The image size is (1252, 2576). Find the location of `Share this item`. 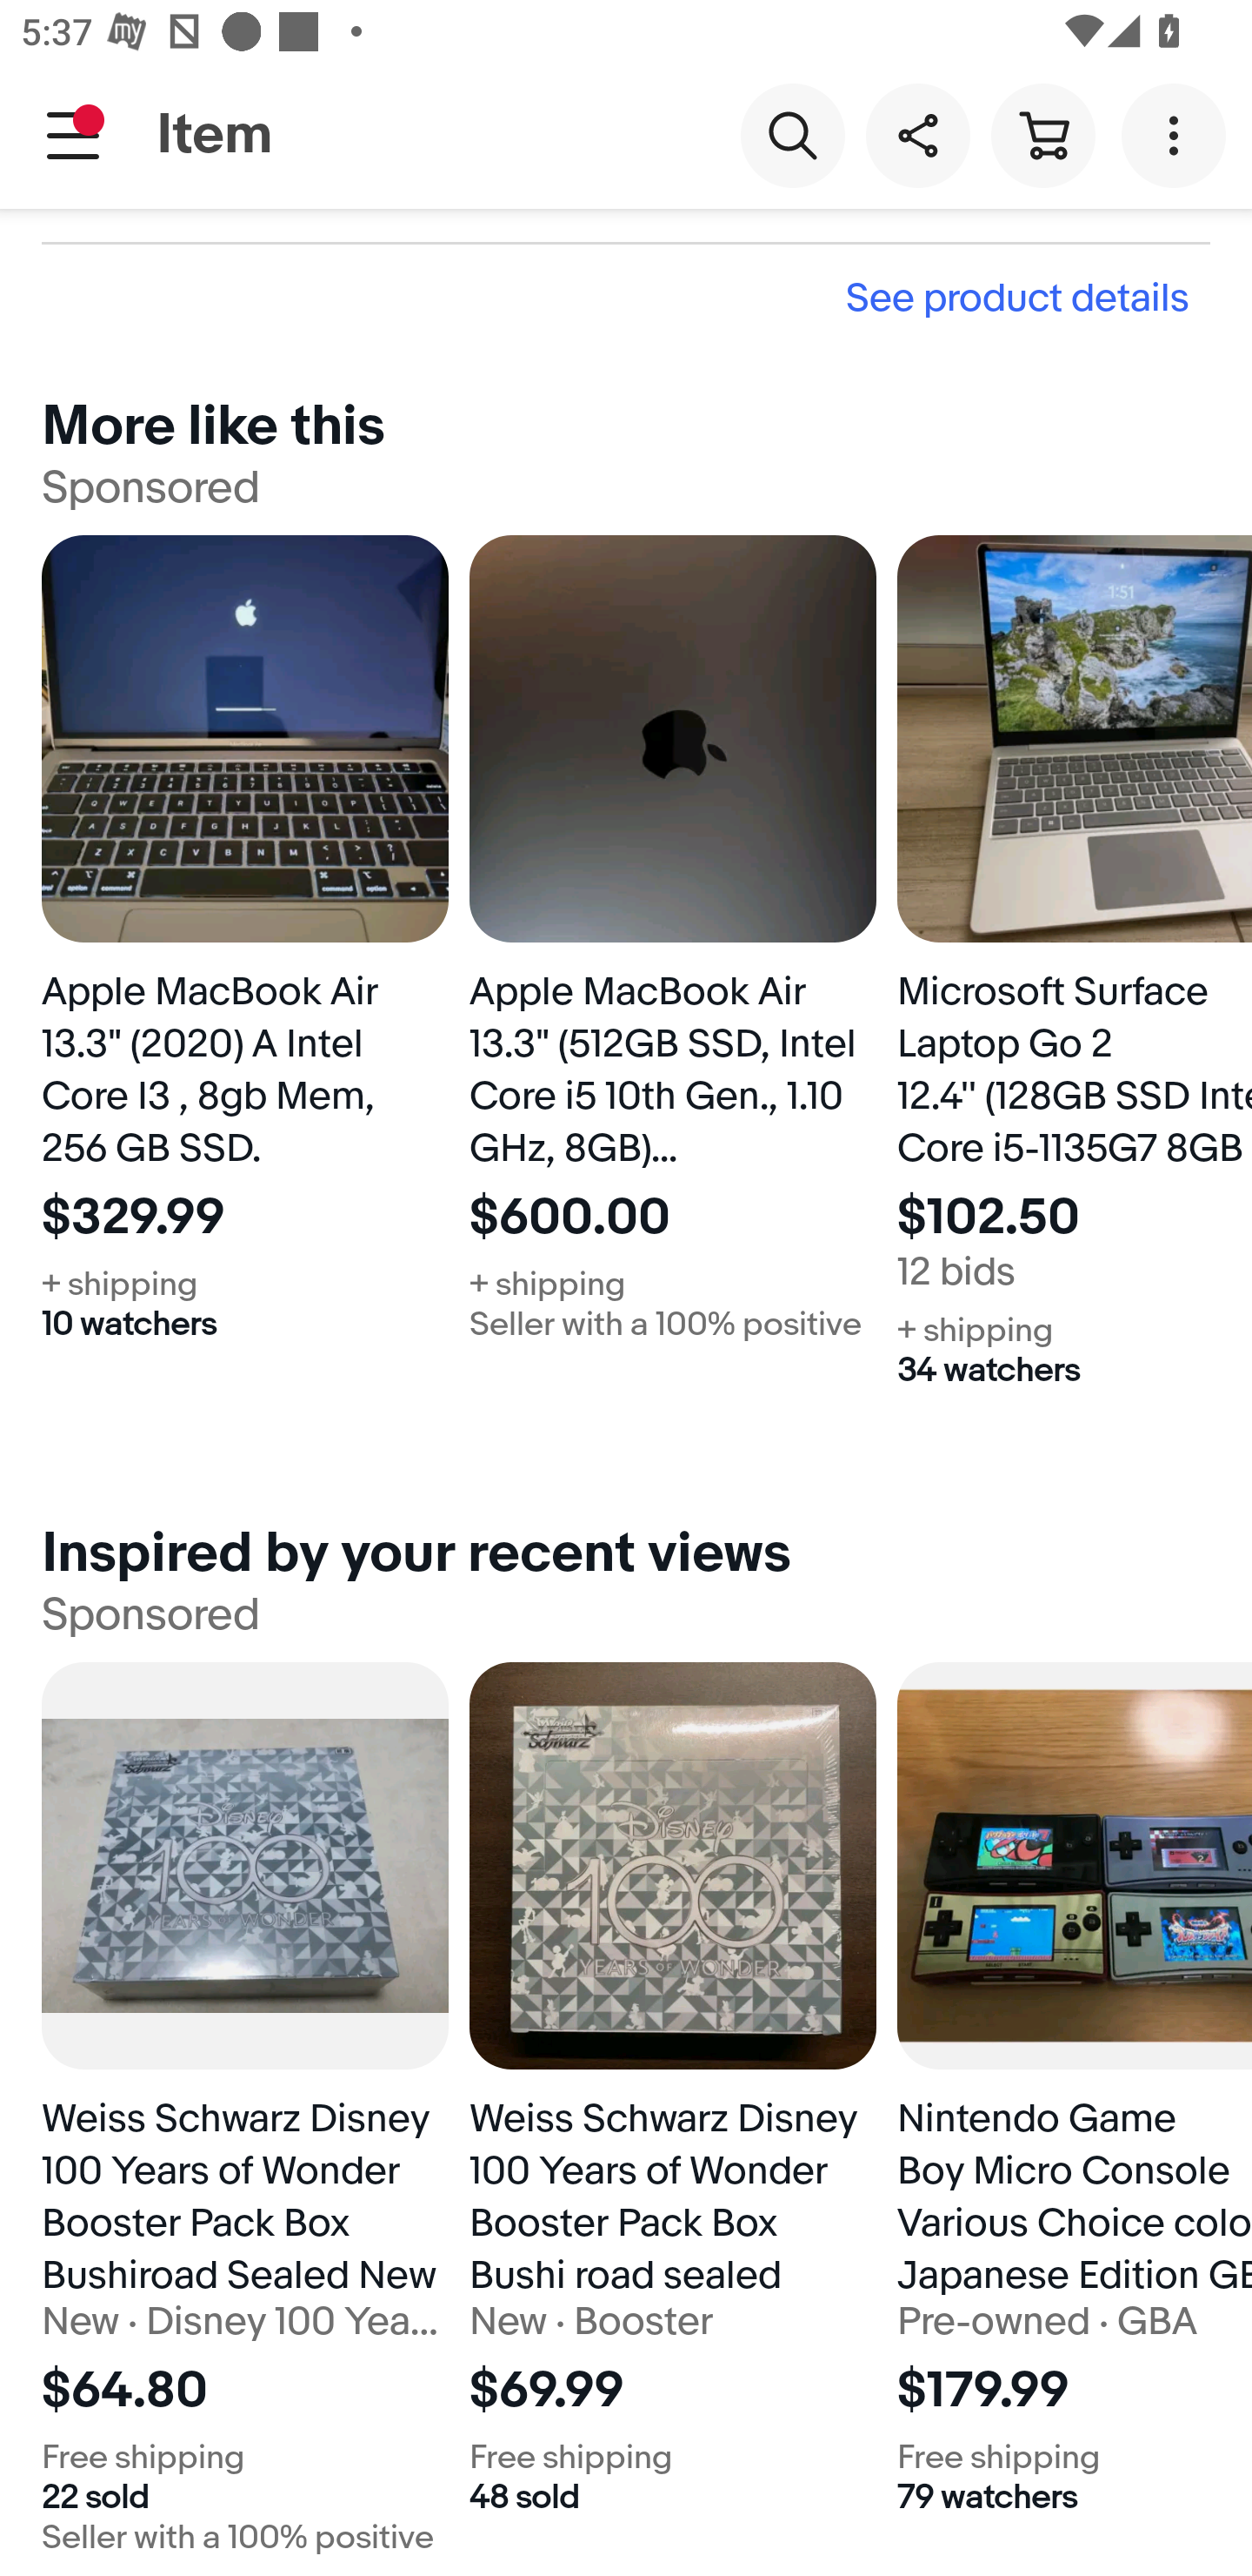

Share this item is located at coordinates (917, 134).